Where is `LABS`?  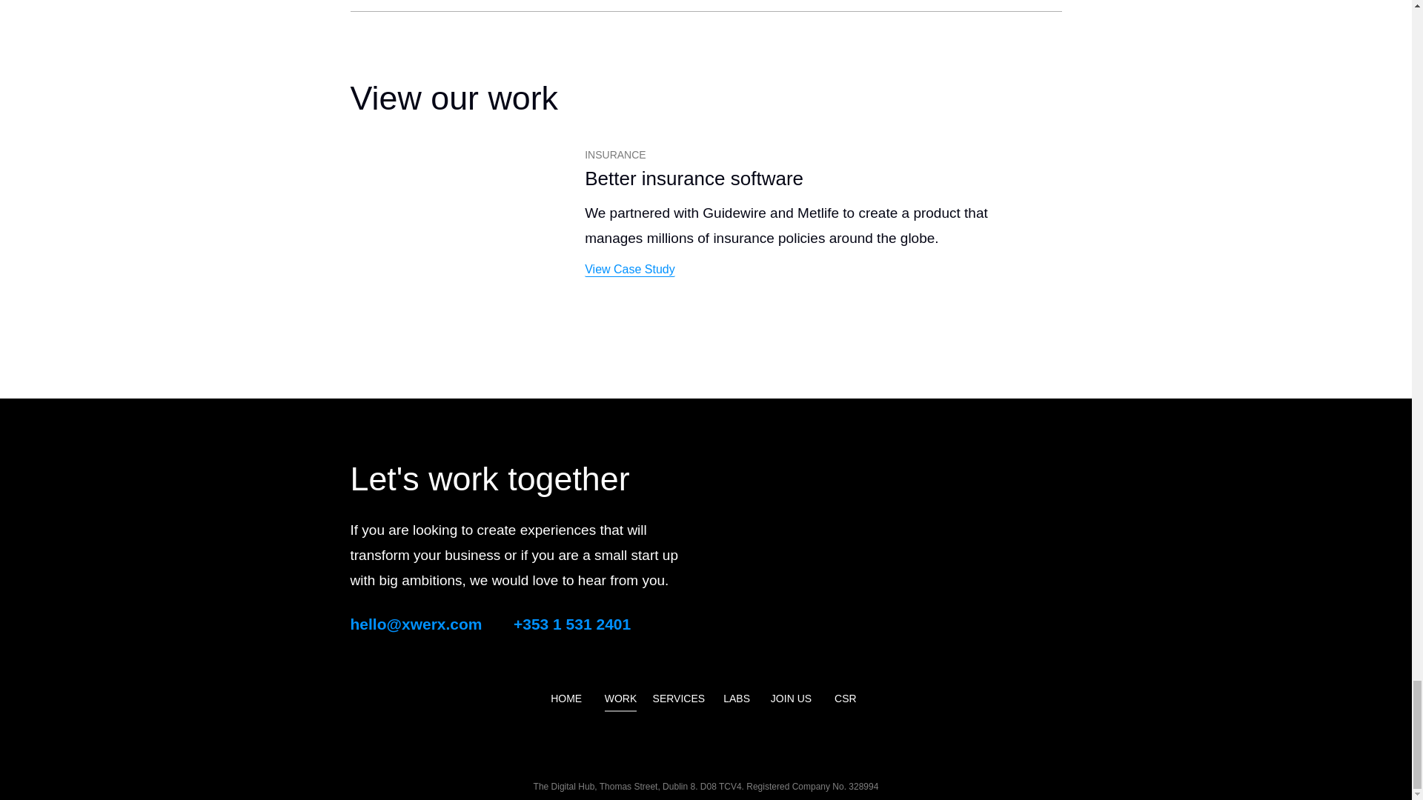 LABS is located at coordinates (736, 698).